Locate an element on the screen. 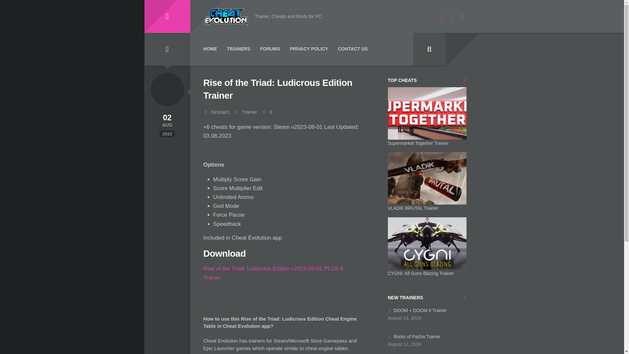 This screenshot has height=354, width=629. Posts by Sinclair1 is located at coordinates (220, 111).